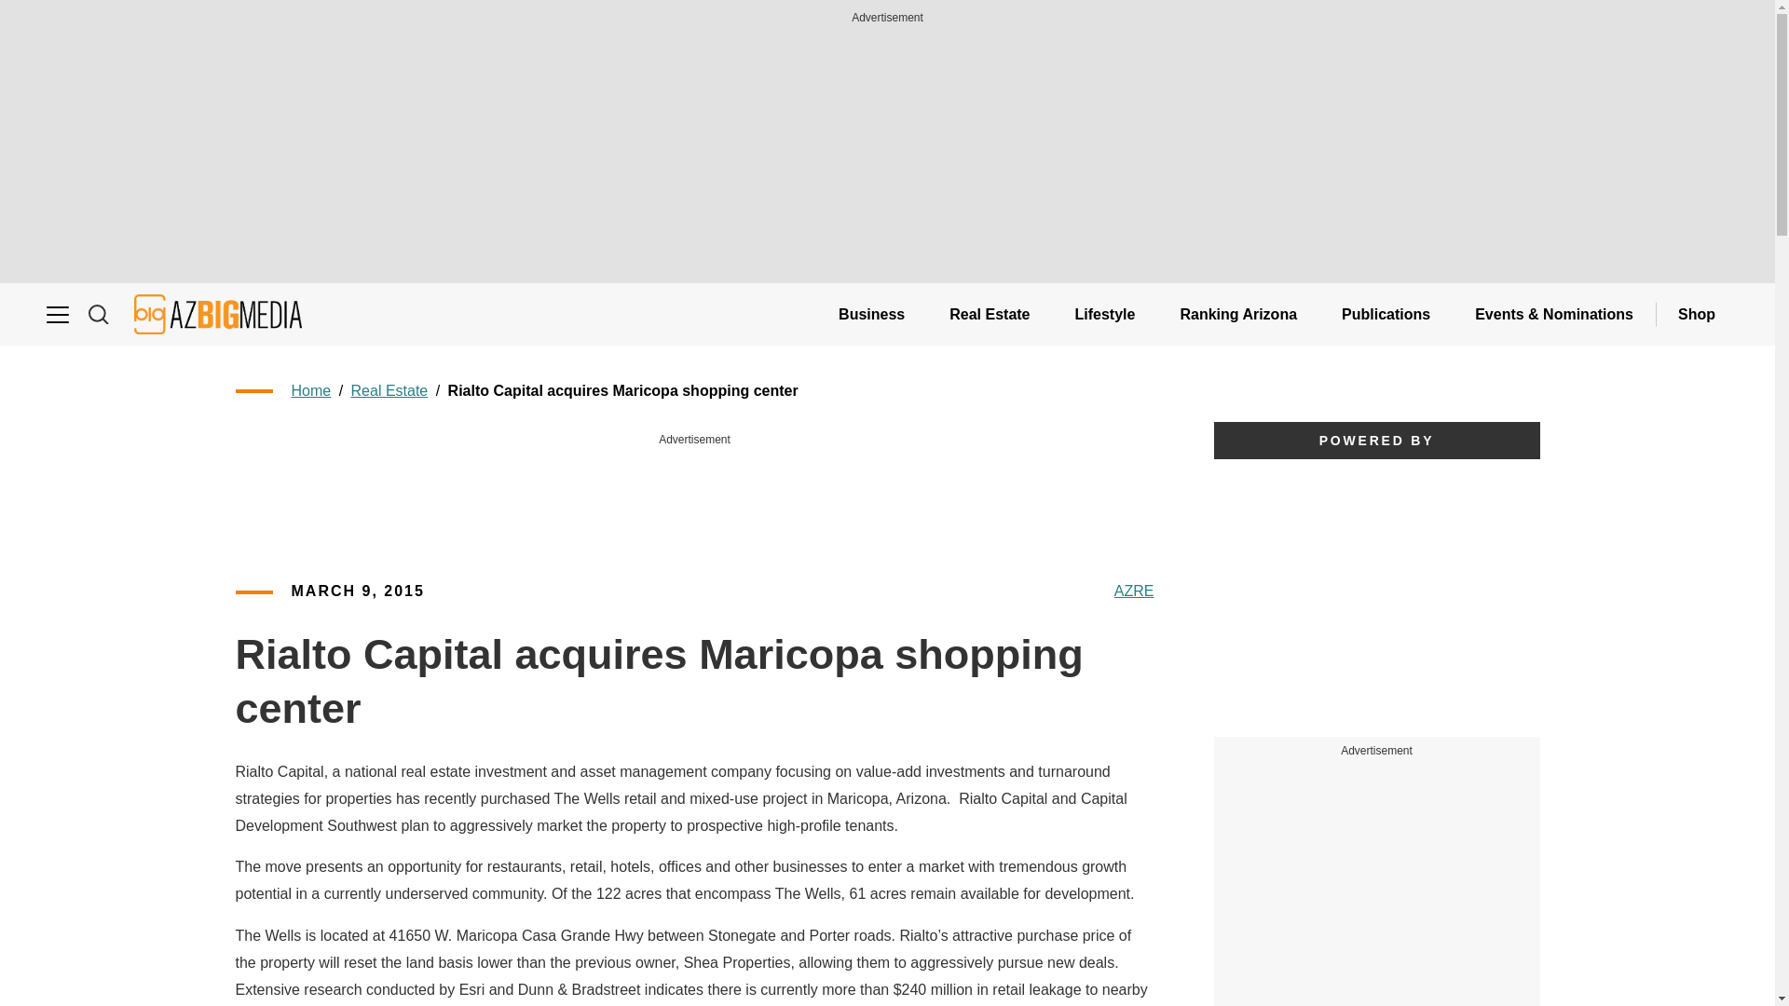 The image size is (1789, 1006). What do you see at coordinates (1375, 598) in the screenshot?
I see `3rd party ad content` at bounding box center [1375, 598].